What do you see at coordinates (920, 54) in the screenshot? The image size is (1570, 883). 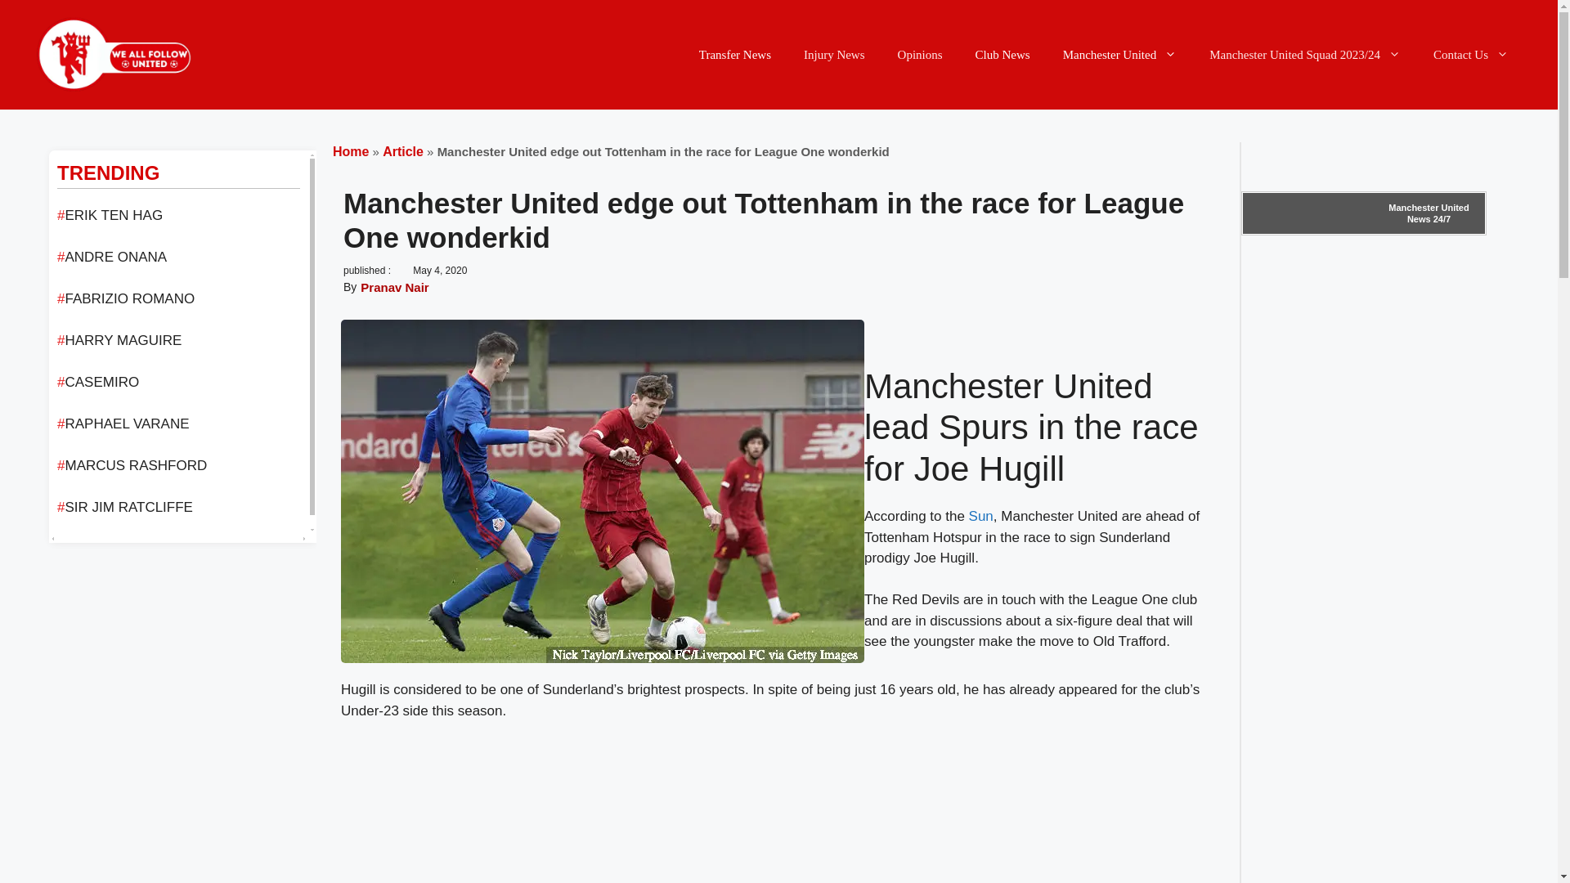 I see `Opinions` at bounding box center [920, 54].